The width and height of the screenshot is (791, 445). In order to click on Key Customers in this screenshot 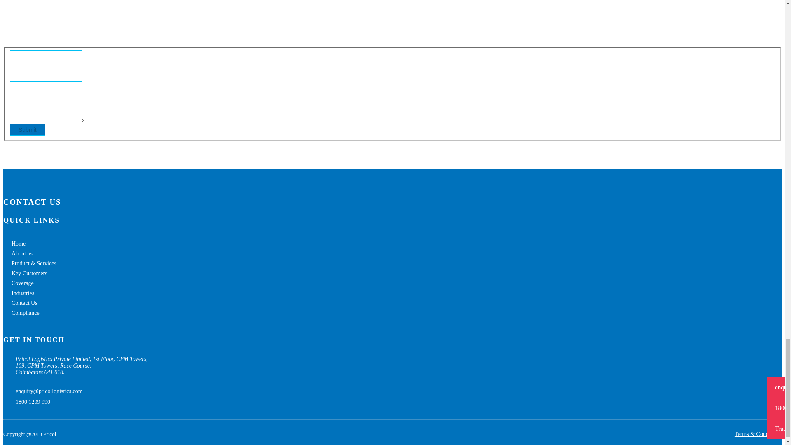, I will do `click(30, 273)`.